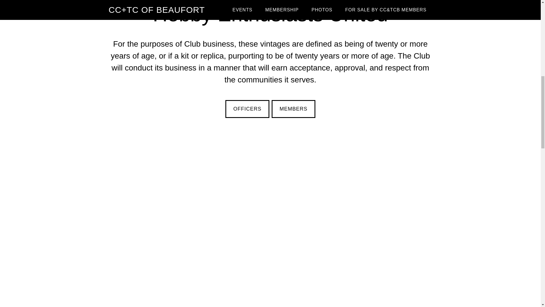 Image resolution: width=545 pixels, height=307 pixels. Describe the element at coordinates (250, 305) in the screenshot. I see `NEWS` at that location.